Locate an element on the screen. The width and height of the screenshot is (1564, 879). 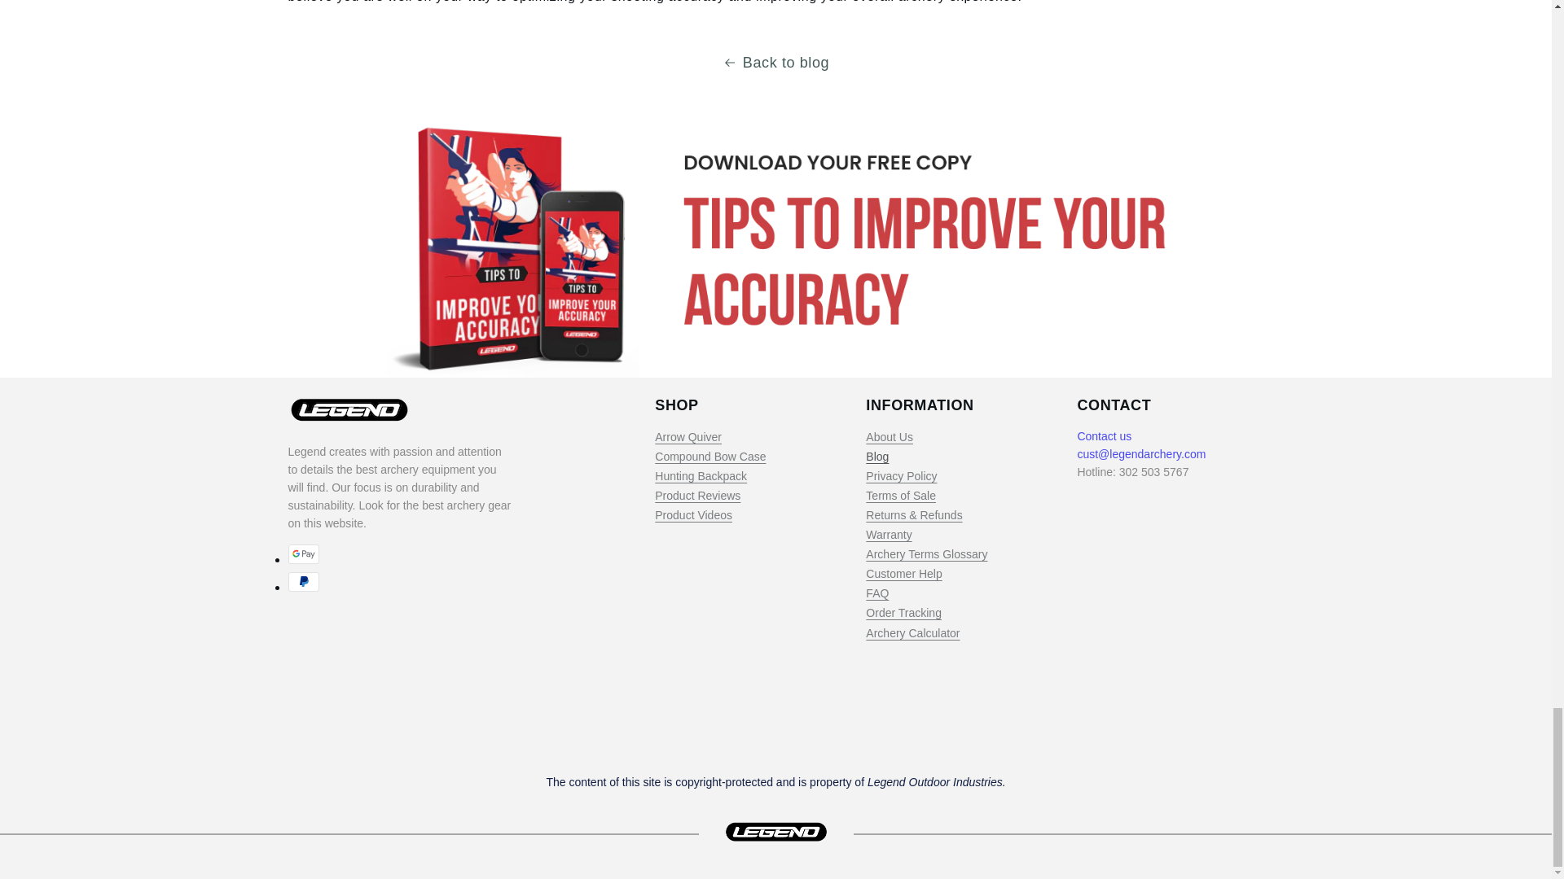
PayPal is located at coordinates (303, 581).